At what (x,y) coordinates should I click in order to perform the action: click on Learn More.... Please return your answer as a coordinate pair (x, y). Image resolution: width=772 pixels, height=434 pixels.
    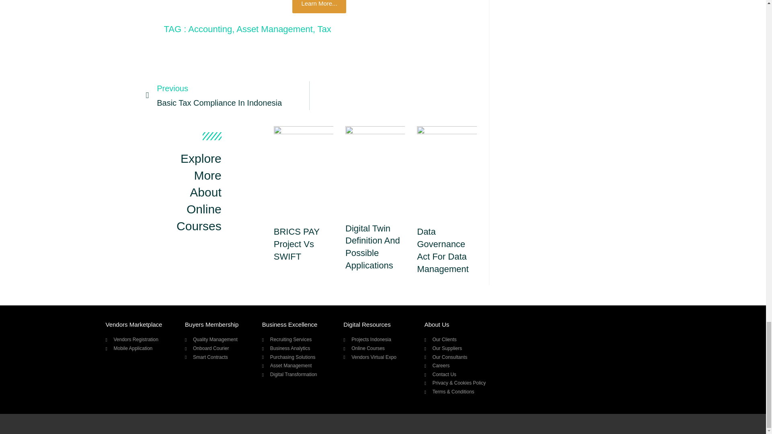
    Looking at the image, I should click on (227, 96).